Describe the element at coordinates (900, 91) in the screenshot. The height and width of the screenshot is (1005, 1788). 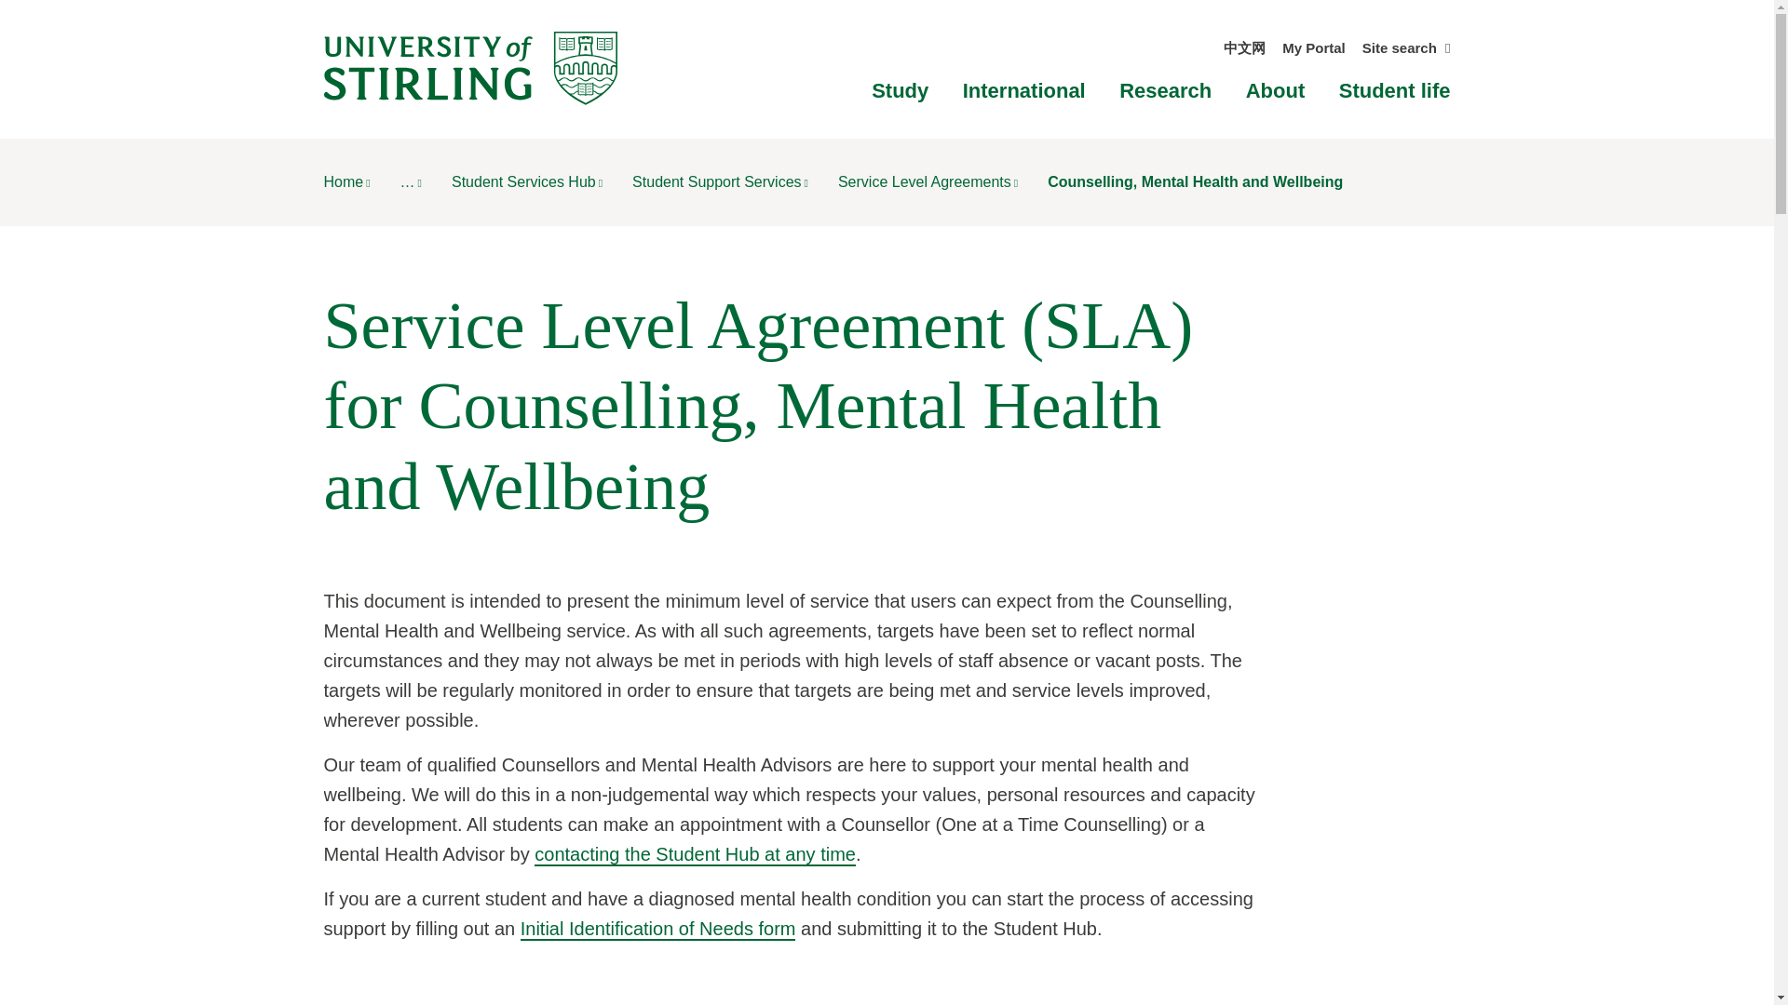
I see `Study` at that location.